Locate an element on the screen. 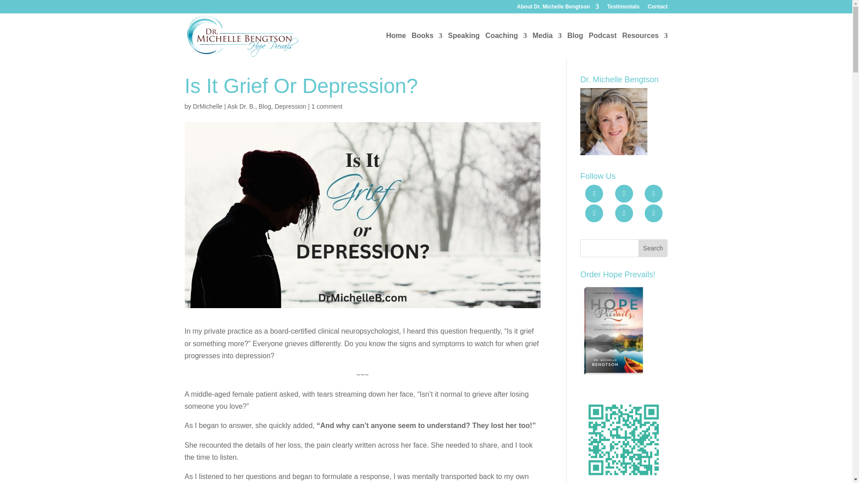 Image resolution: width=859 pixels, height=483 pixels. Testimonials is located at coordinates (623, 8).